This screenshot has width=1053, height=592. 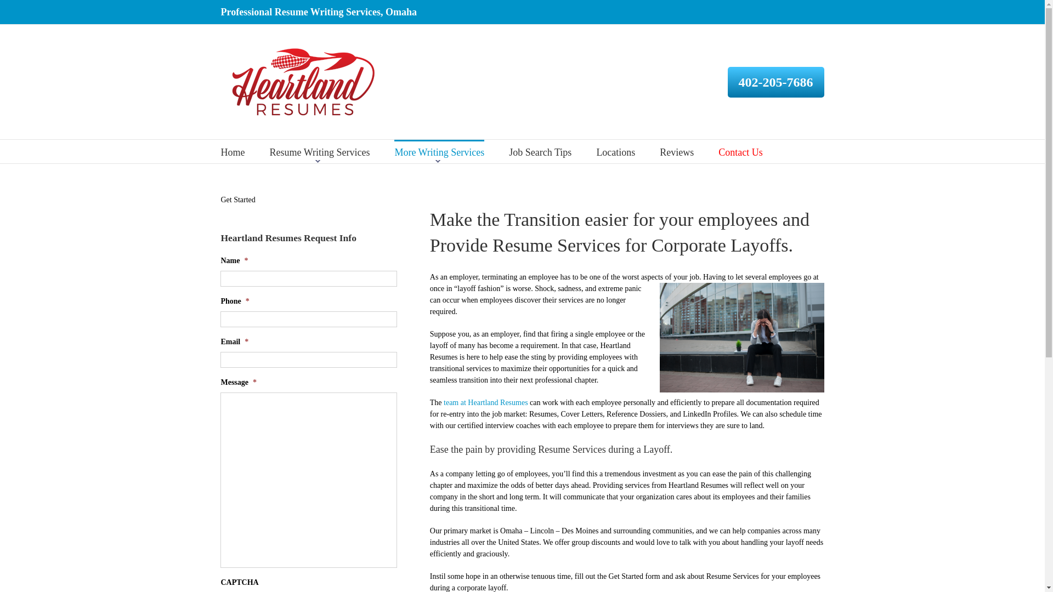 I want to click on team at Heartland Resumes, so click(x=486, y=402).